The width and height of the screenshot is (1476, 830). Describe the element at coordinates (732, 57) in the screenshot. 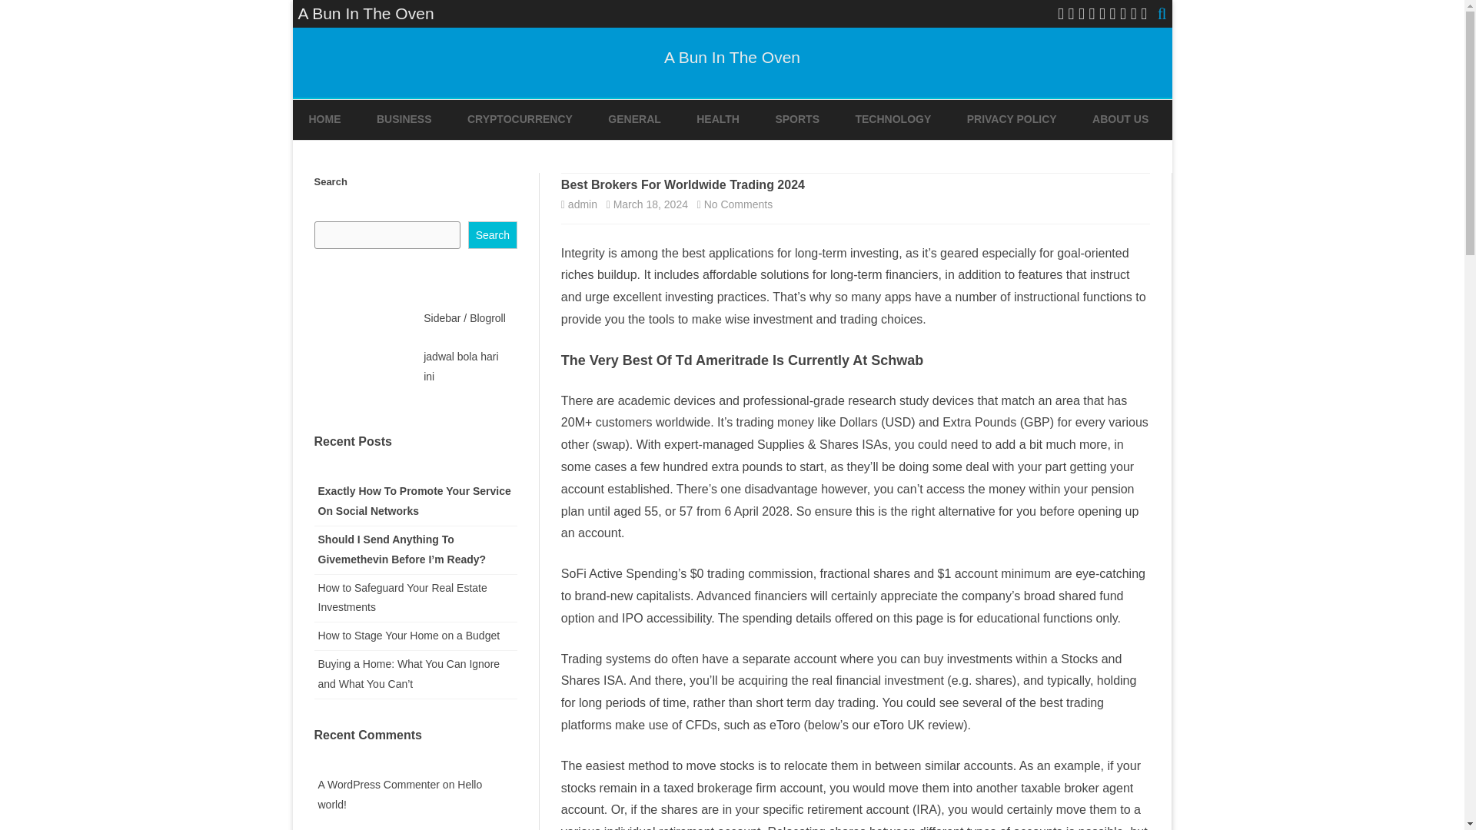

I see `A Bun In The Oven` at that location.